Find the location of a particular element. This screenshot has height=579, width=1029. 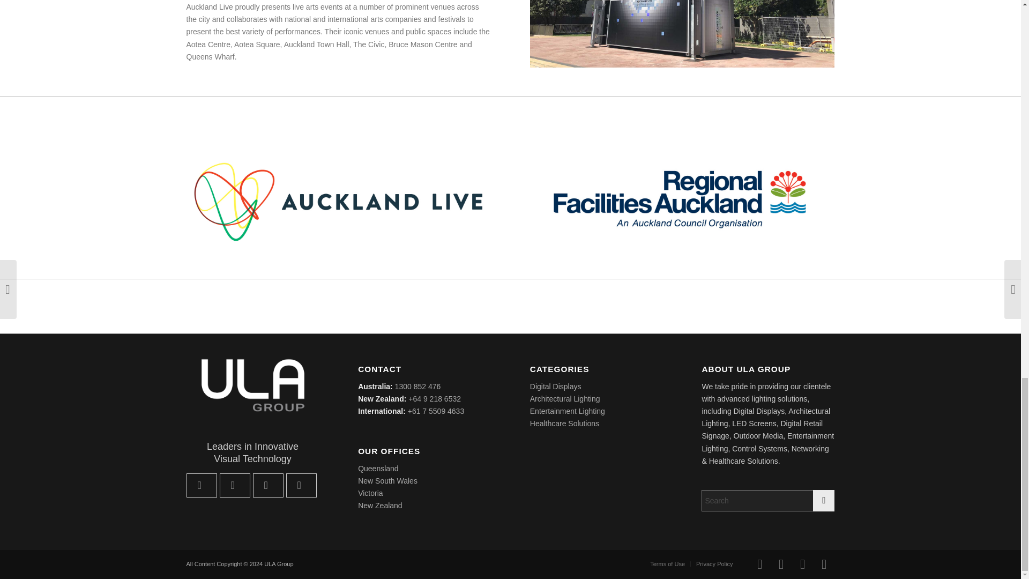

1300 852 476 is located at coordinates (418, 386).